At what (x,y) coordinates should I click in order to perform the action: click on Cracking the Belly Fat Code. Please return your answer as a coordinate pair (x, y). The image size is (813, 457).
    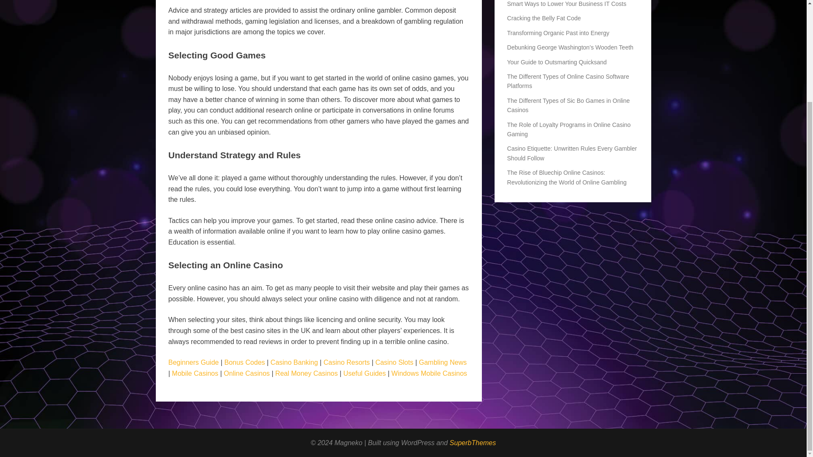
    Looking at the image, I should click on (544, 18).